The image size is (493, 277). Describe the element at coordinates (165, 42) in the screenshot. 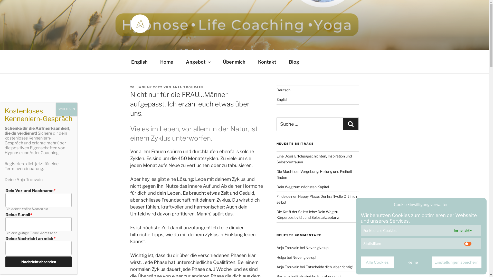

I see `Anja Trouvain` at that location.